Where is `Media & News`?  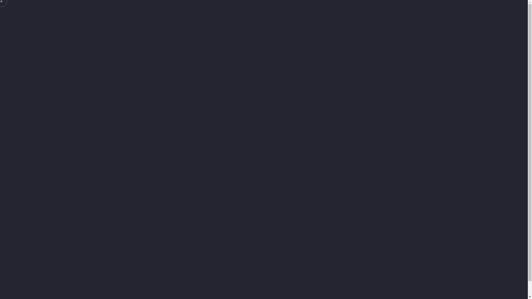
Media & News is located at coordinates (434, 11).